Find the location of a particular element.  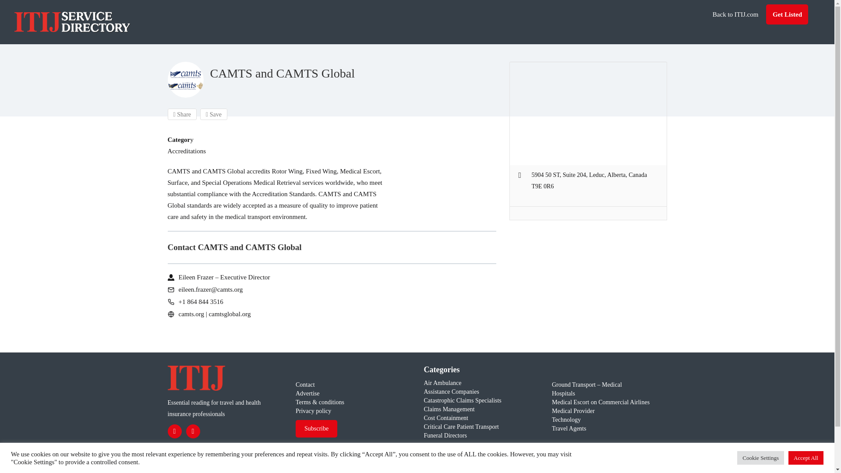

Share is located at coordinates (182, 114).